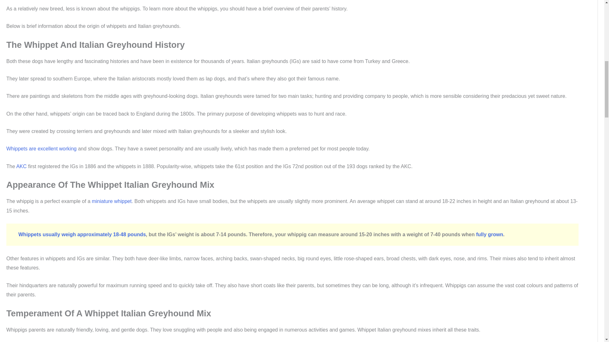 The height and width of the screenshot is (342, 609). I want to click on AKC, so click(22, 166).